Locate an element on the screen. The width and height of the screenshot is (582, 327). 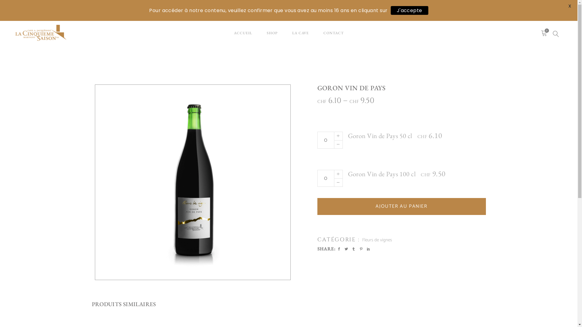
0 is located at coordinates (544, 33).